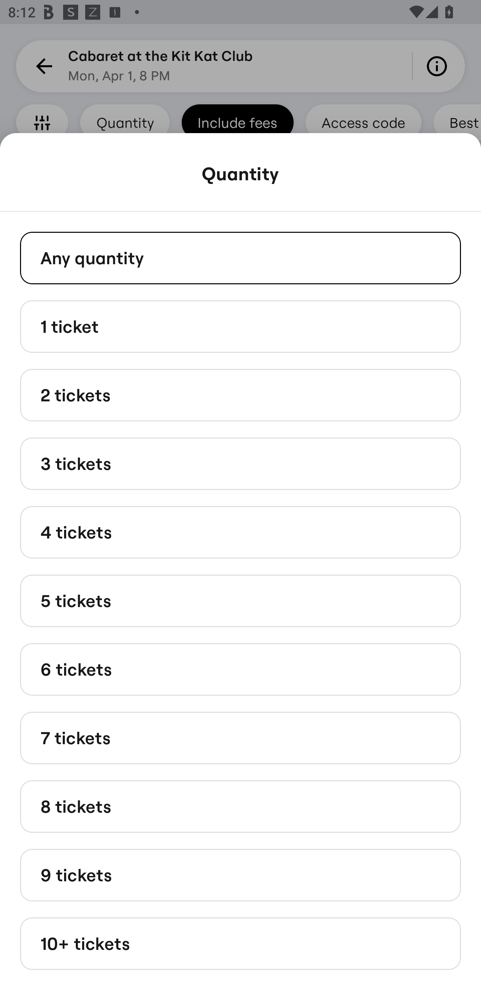  I want to click on 6 tickets, so click(240, 670).